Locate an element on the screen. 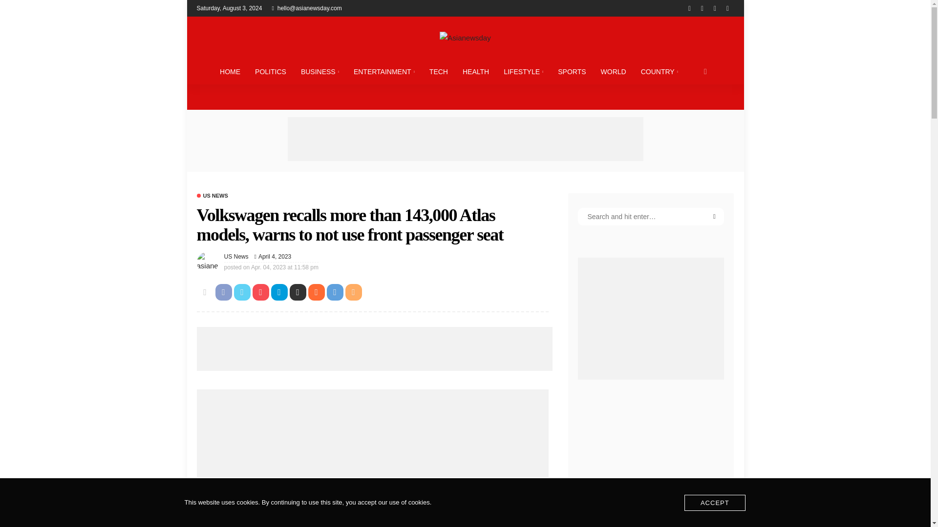 The width and height of the screenshot is (938, 527). COUNTRY is located at coordinates (660, 71).